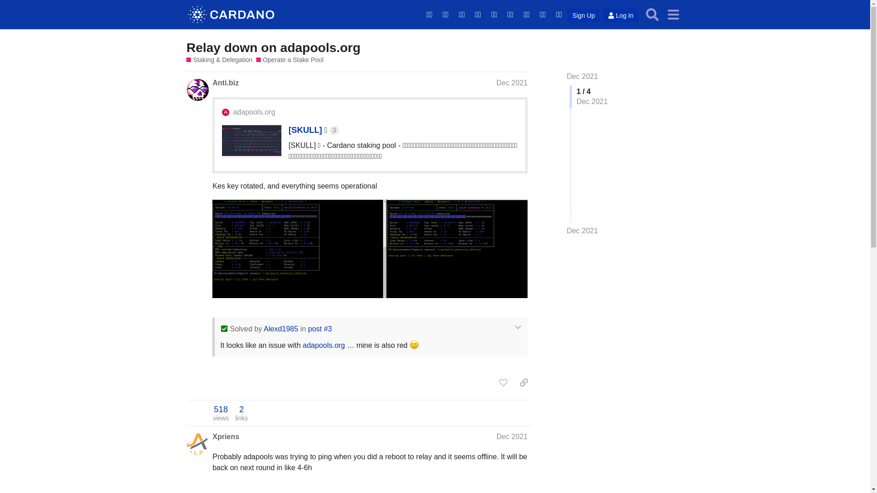  Describe the element at coordinates (582, 76) in the screenshot. I see `Dec 2021` at that location.